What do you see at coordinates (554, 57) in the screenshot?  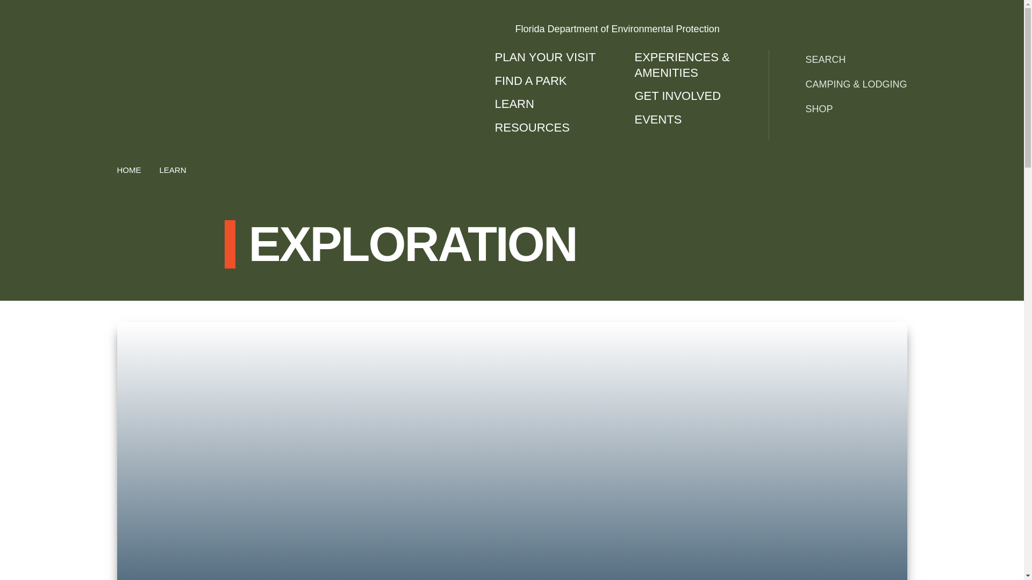 I see `PLAN YOUR VISIT` at bounding box center [554, 57].